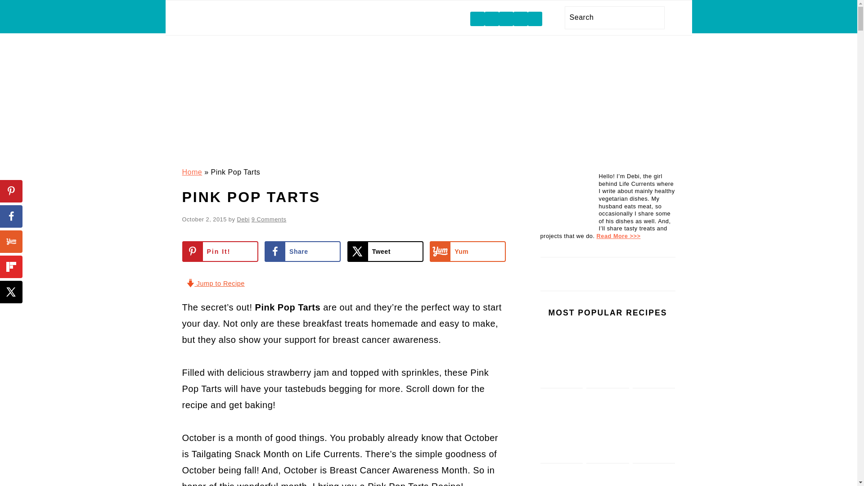 This screenshot has width=864, height=486. Describe the element at coordinates (385, 251) in the screenshot. I see `Share on X` at that location.